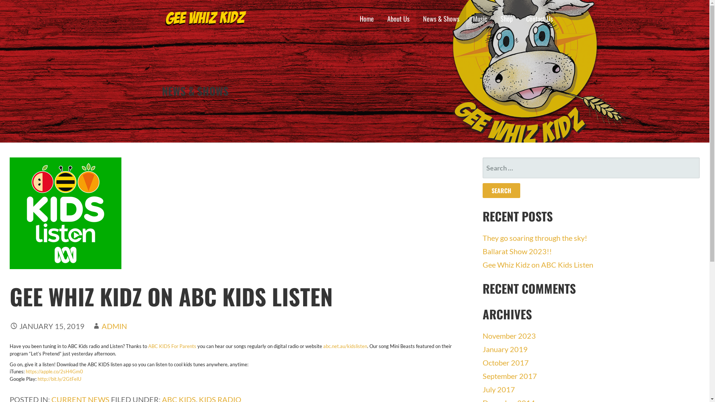 This screenshot has width=715, height=402. What do you see at coordinates (367, 19) in the screenshot?
I see `Home` at bounding box center [367, 19].